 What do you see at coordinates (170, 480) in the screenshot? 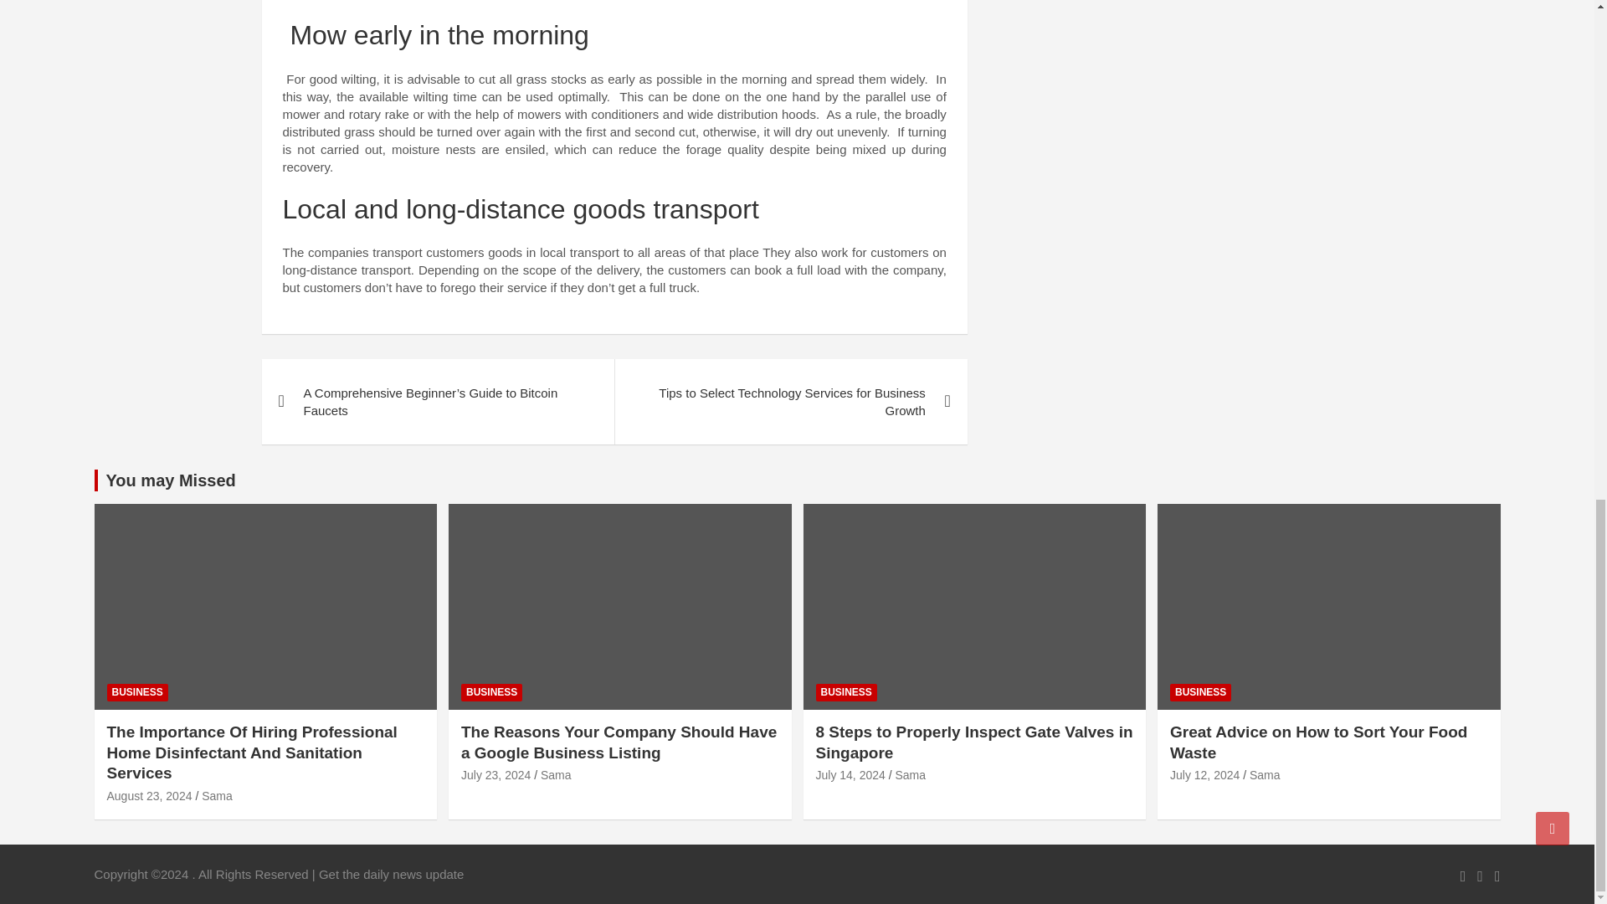
I see `You may Missed` at bounding box center [170, 480].